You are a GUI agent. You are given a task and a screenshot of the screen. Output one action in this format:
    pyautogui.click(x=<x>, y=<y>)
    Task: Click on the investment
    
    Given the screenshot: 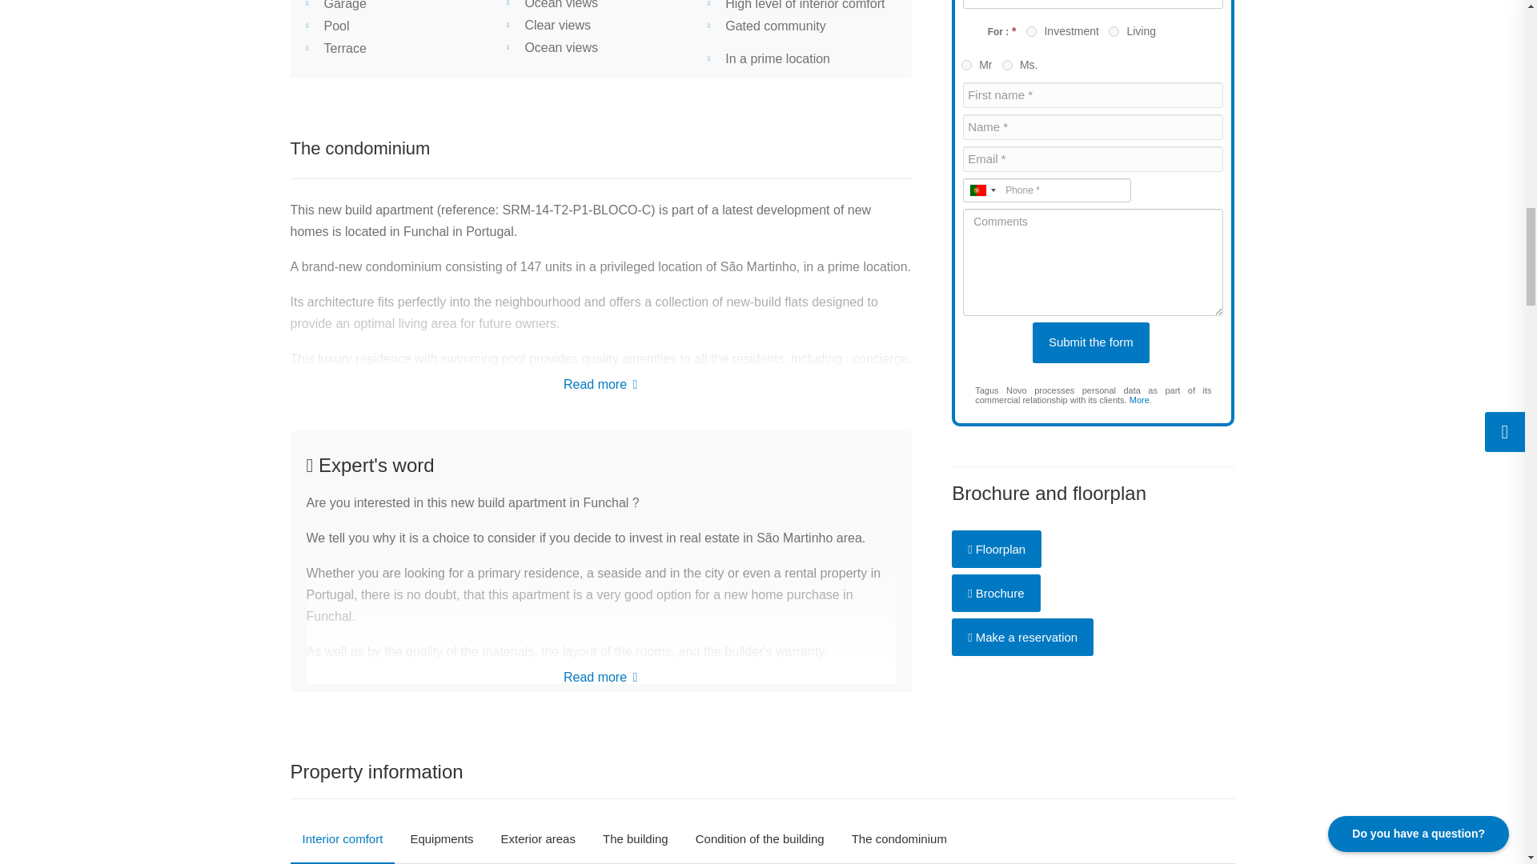 What is the action you would take?
    pyautogui.click(x=1031, y=32)
    